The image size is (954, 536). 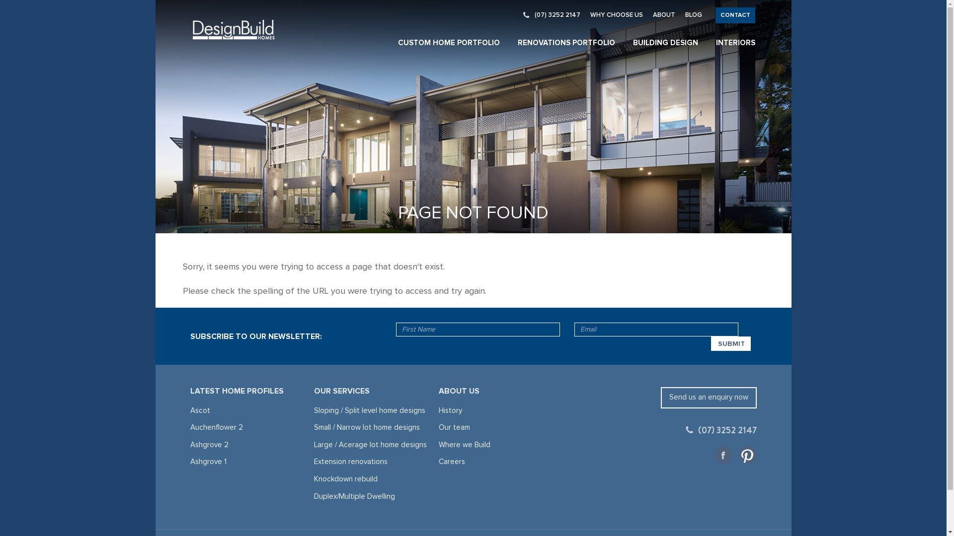 What do you see at coordinates (709, 398) in the screenshot?
I see `Send us an enquiry now` at bounding box center [709, 398].